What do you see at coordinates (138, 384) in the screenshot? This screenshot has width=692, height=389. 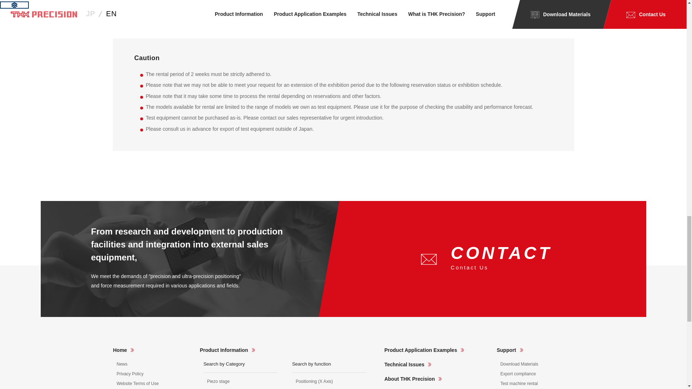 I see `Website Terms of Use` at bounding box center [138, 384].